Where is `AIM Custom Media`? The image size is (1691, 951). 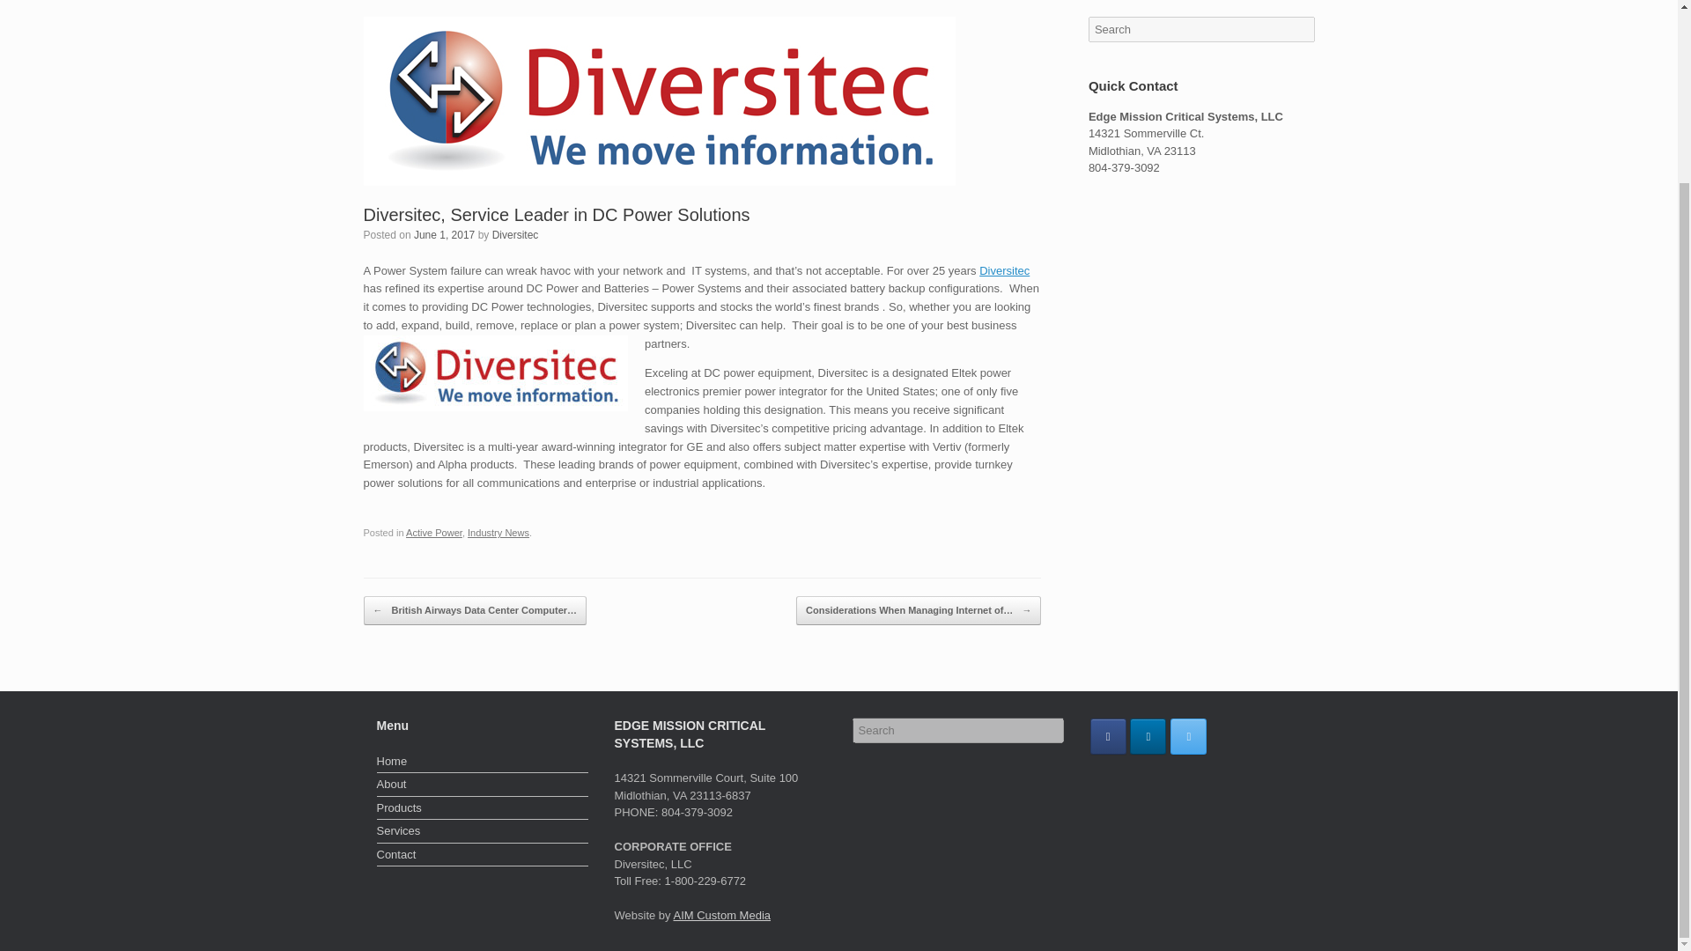
AIM Custom Media is located at coordinates (722, 915).